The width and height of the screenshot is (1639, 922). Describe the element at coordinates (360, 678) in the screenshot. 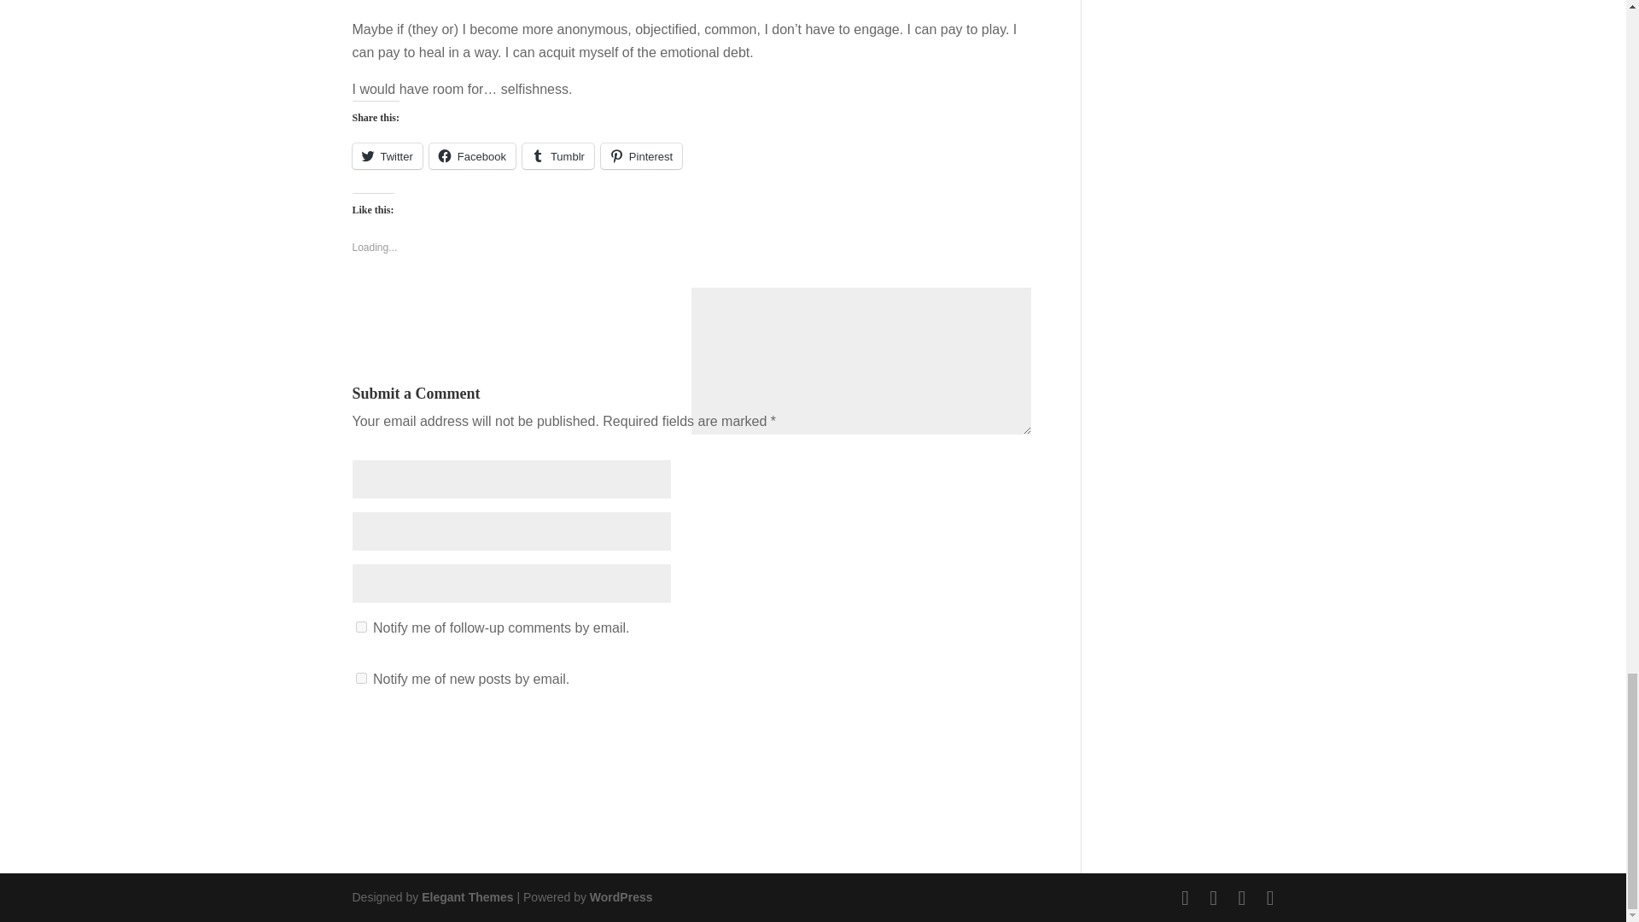

I see `subscribe` at that location.